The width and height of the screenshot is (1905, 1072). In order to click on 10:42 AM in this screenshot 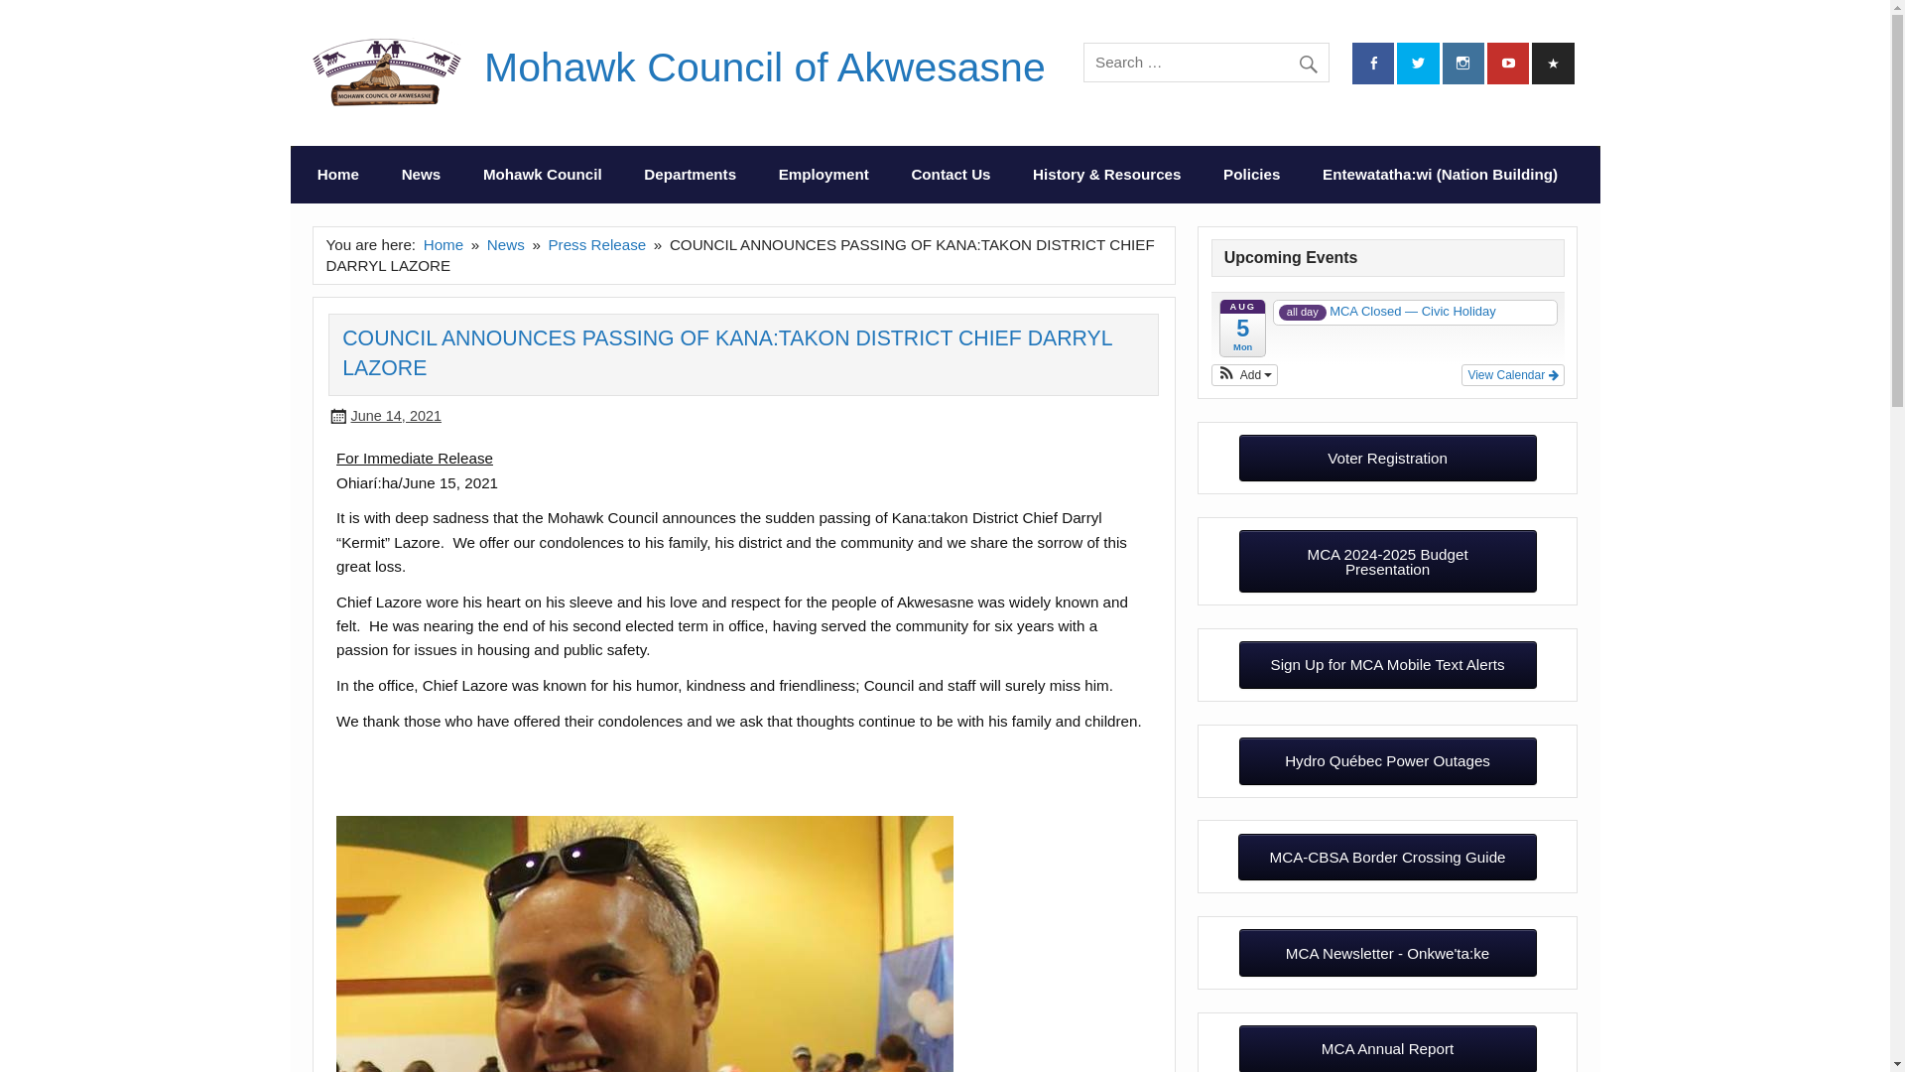, I will do `click(396, 415)`.